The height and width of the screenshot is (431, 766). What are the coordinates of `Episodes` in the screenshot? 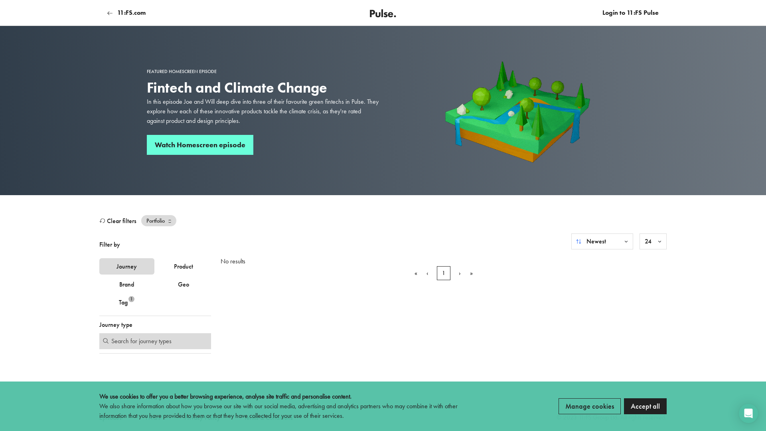 It's located at (111, 417).